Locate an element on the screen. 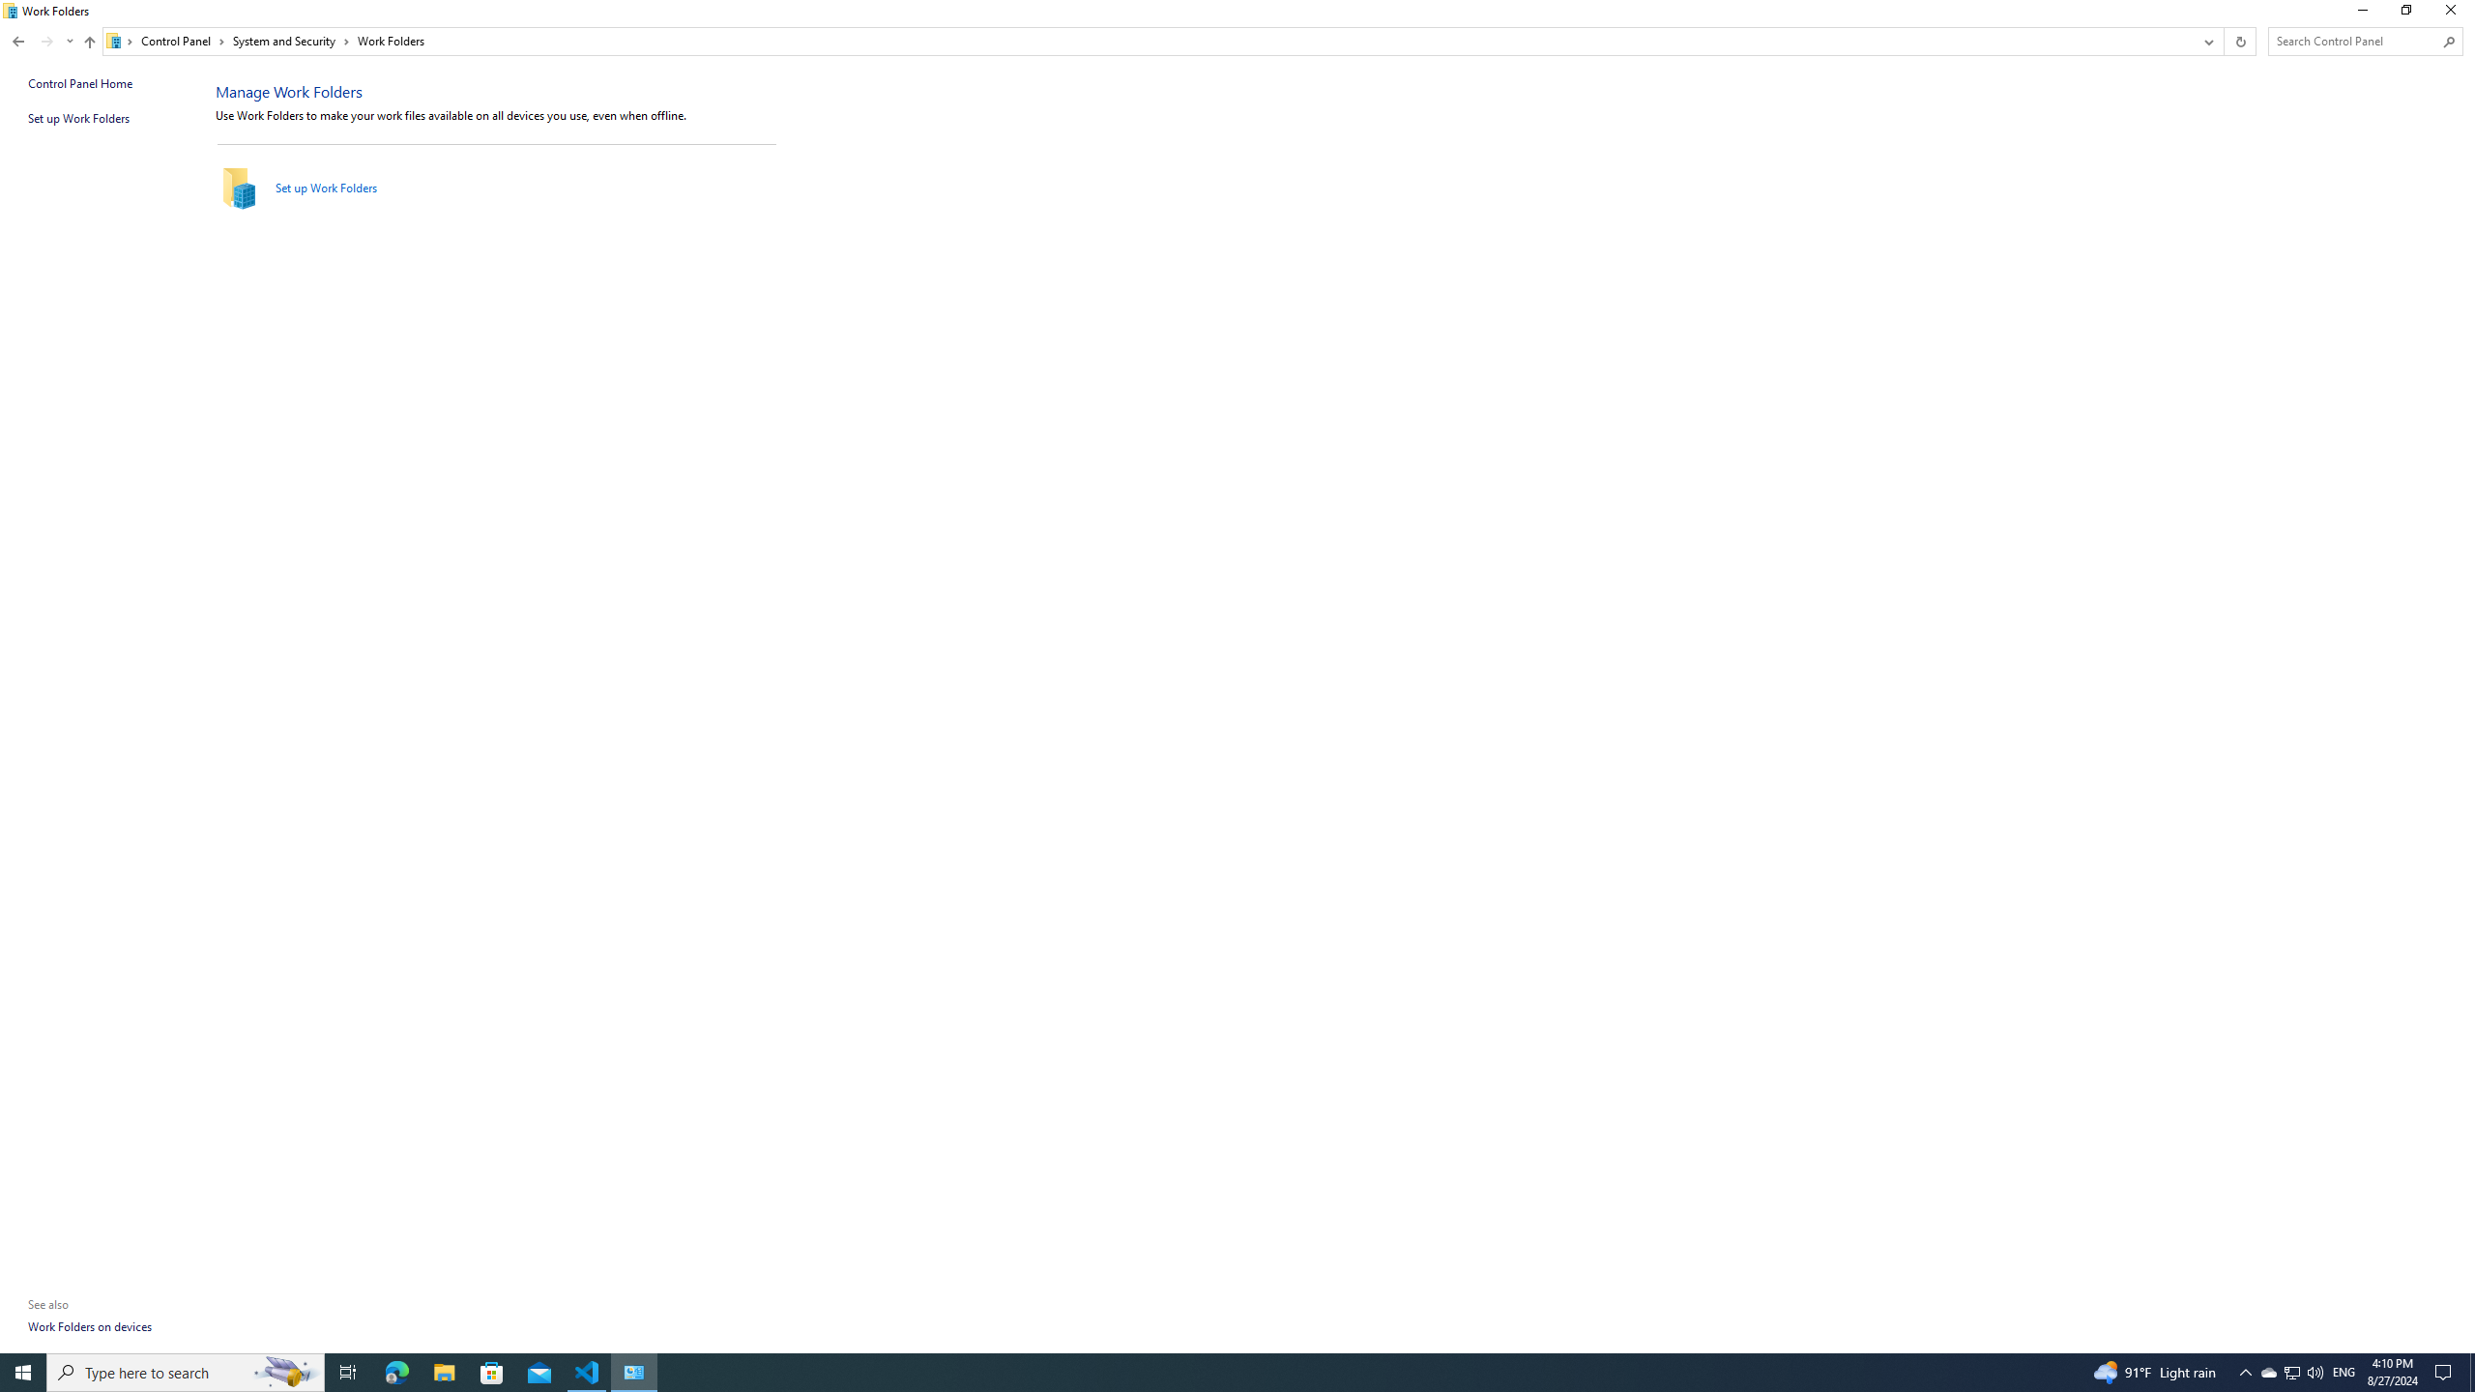 The width and height of the screenshot is (2475, 1392). Restore is located at coordinates (2405, 14).